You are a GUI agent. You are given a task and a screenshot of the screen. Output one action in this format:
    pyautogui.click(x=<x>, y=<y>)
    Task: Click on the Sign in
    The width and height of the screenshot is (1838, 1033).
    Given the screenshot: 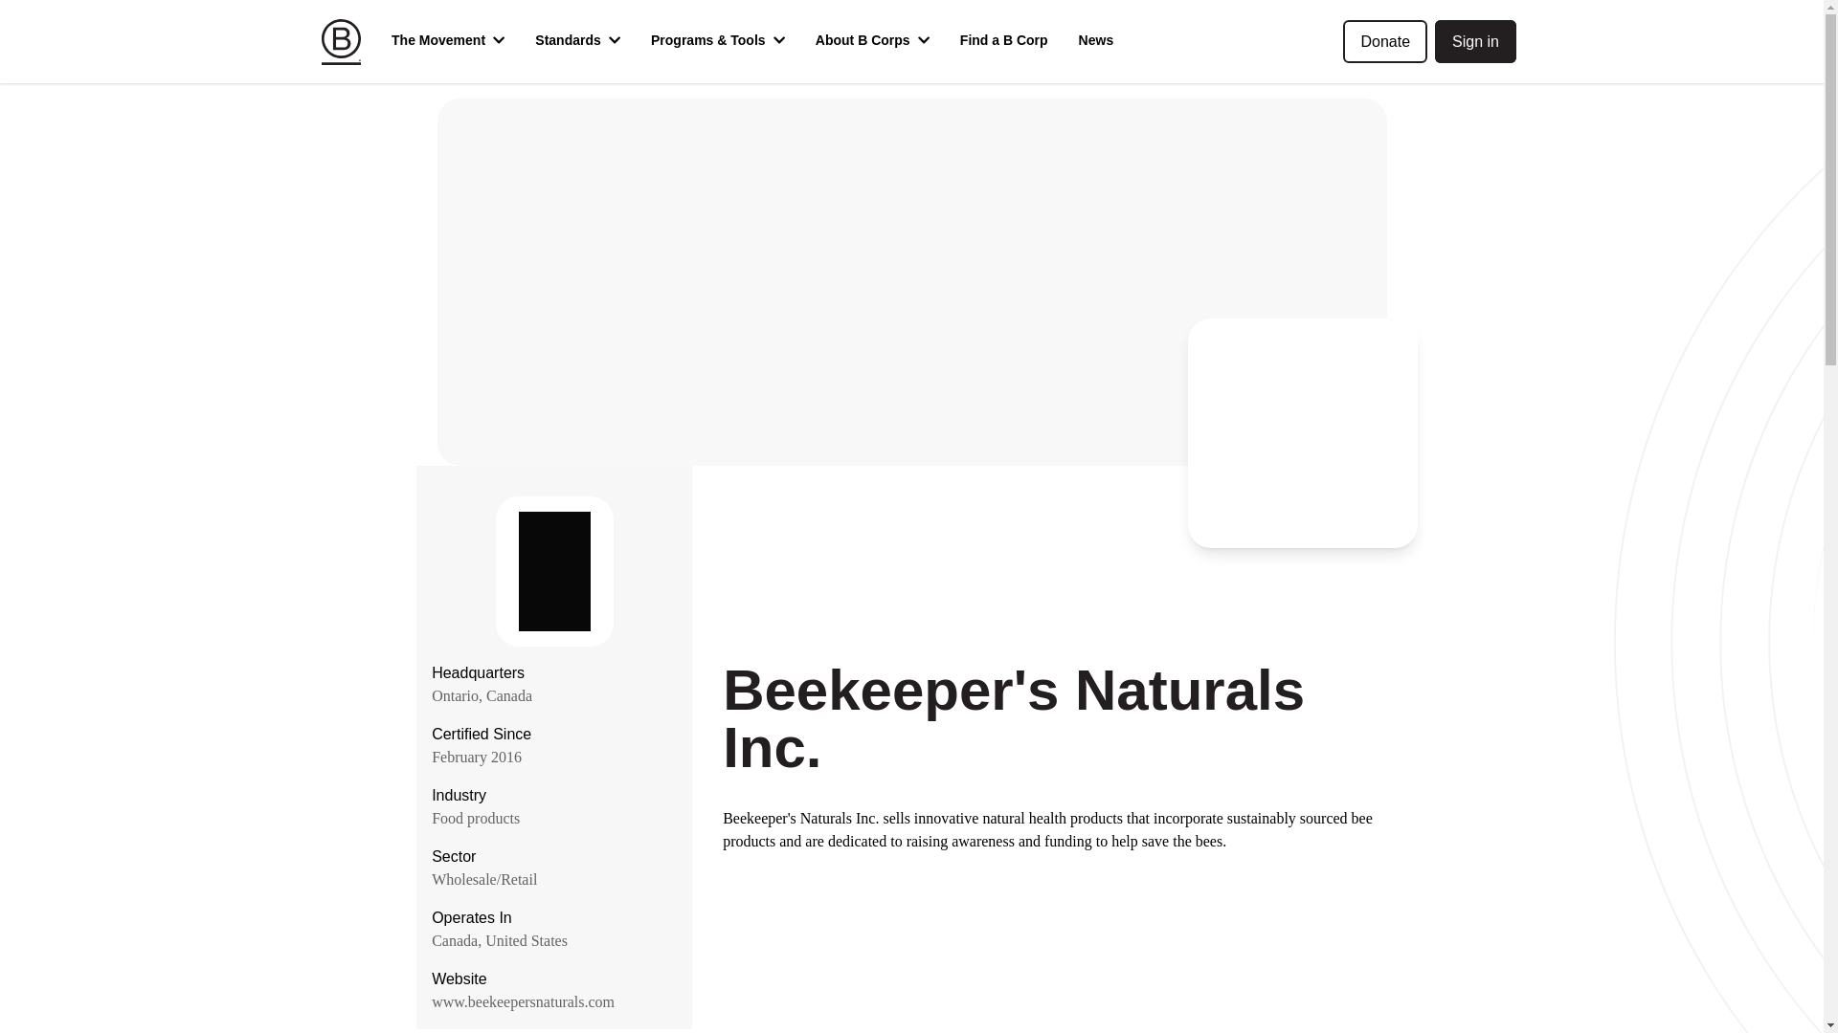 What is the action you would take?
    pyautogui.click(x=1476, y=40)
    